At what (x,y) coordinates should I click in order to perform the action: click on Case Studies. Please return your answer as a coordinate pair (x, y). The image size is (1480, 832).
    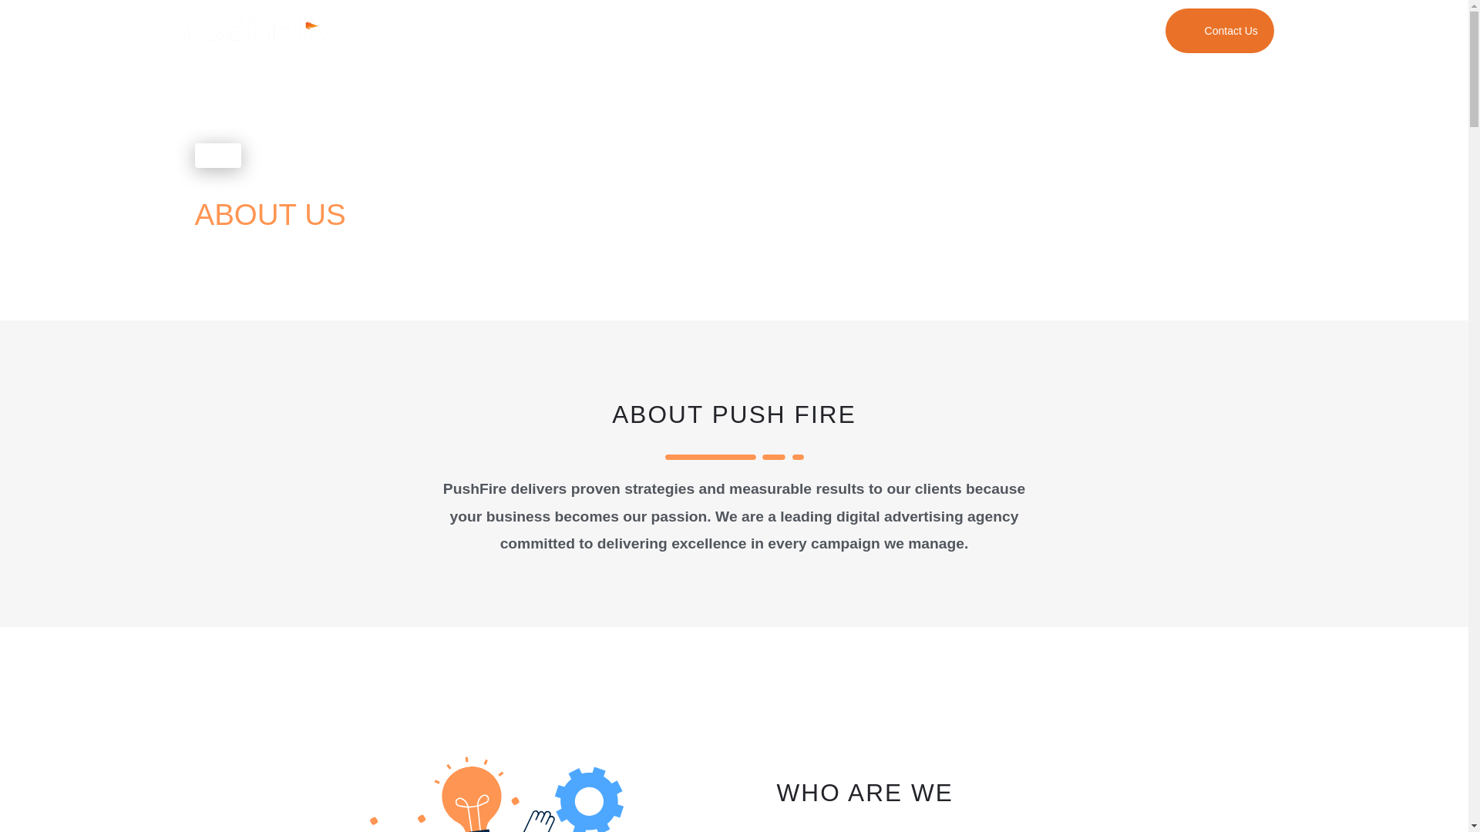
    Looking at the image, I should click on (731, 31).